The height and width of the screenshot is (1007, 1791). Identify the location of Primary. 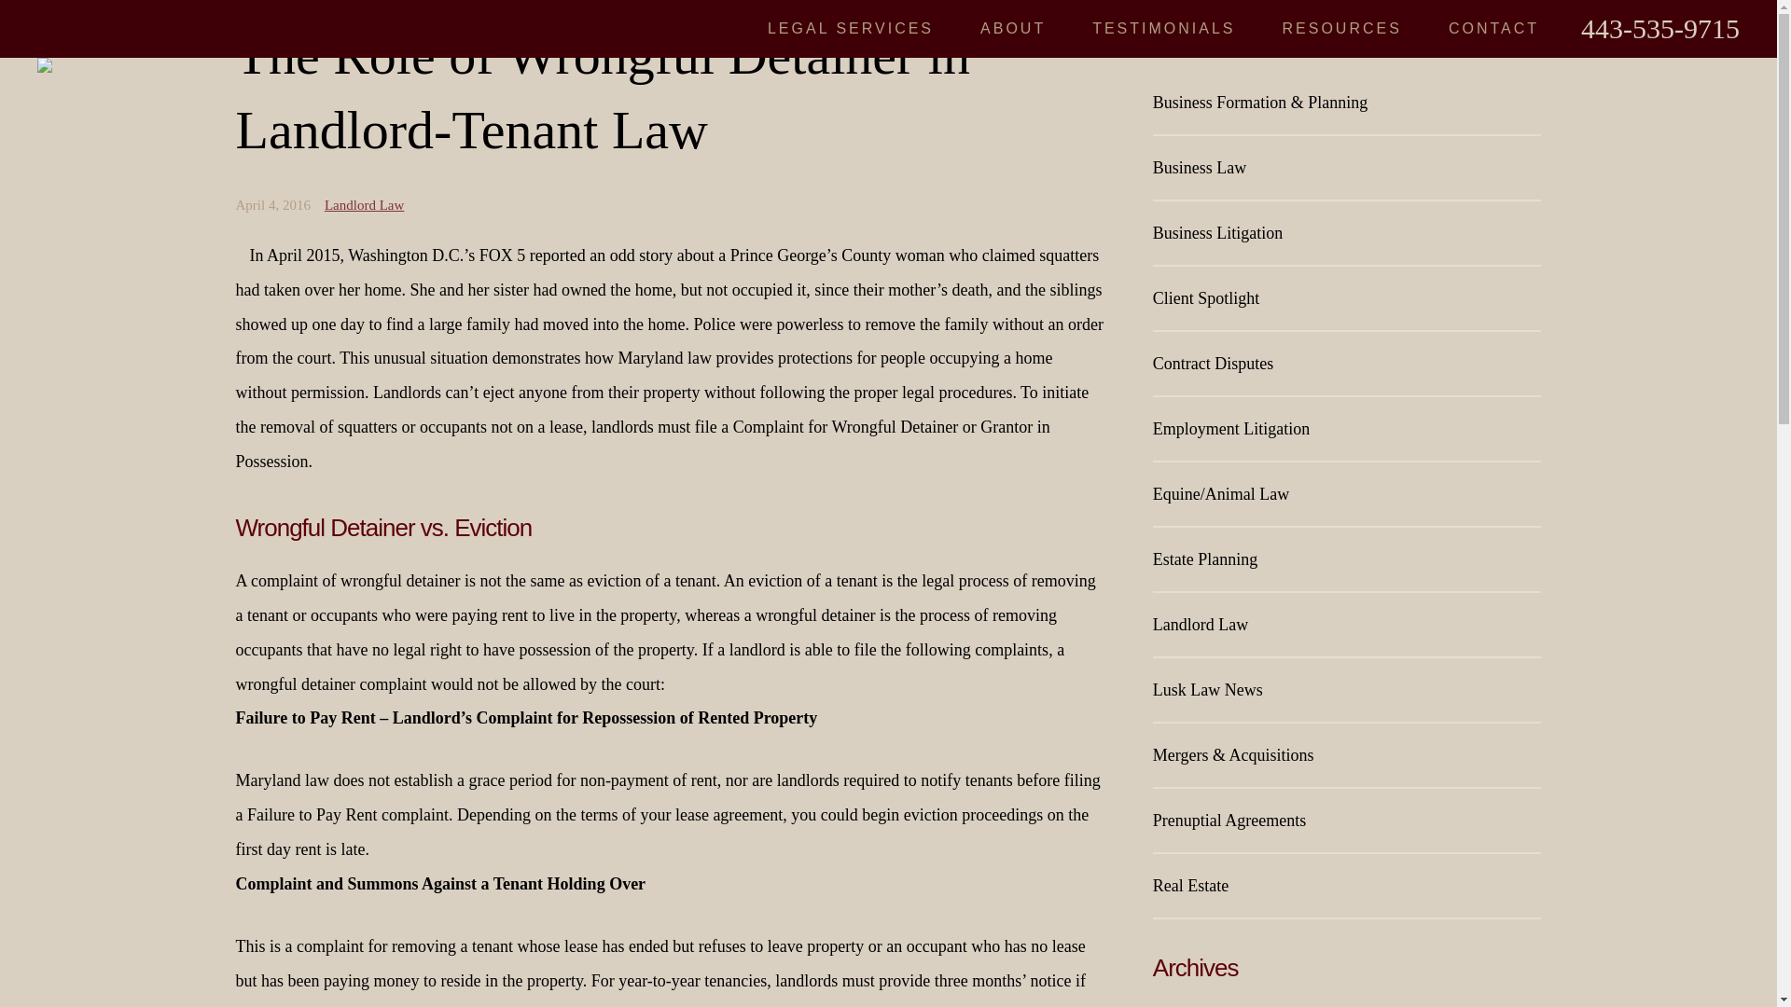
(364, 204).